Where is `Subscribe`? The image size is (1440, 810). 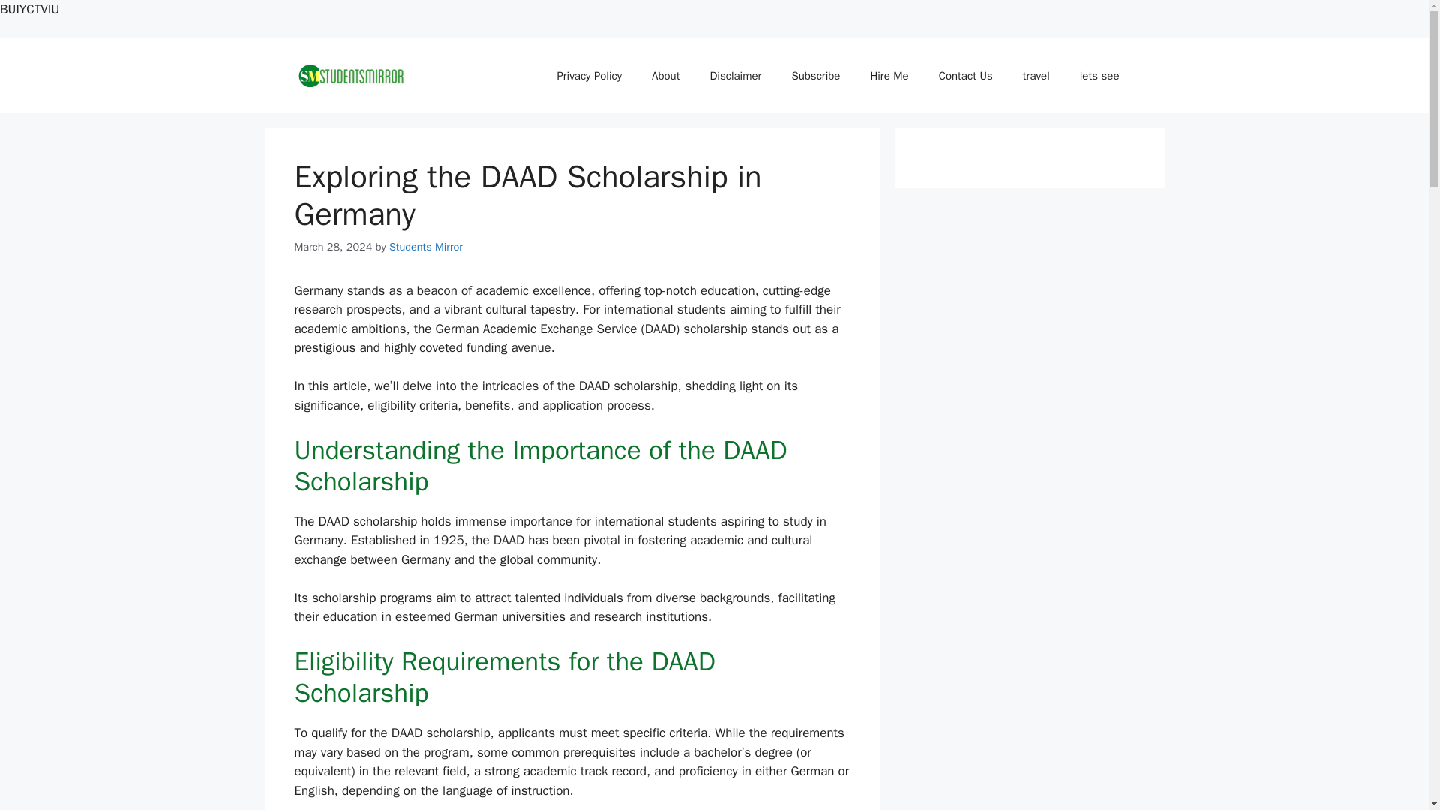
Subscribe is located at coordinates (815, 75).